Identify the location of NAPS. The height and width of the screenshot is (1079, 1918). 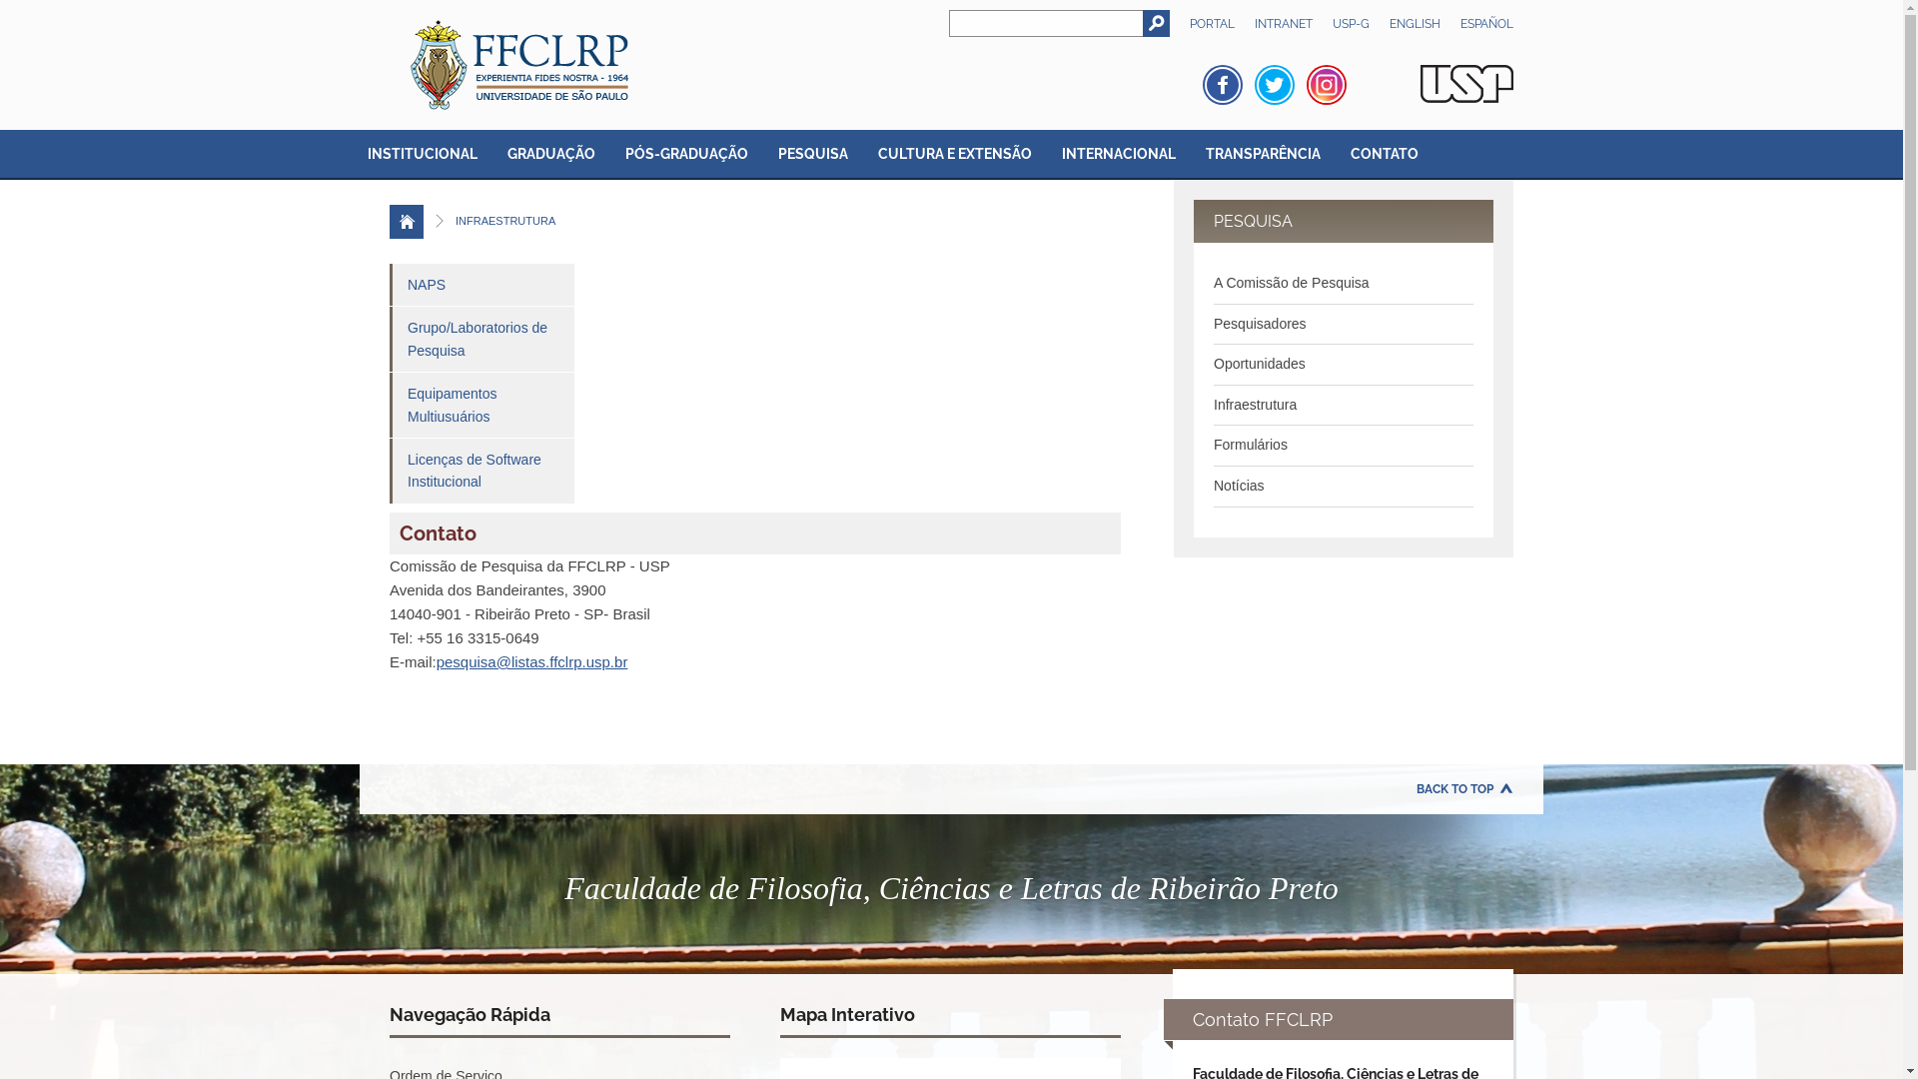
(481, 285).